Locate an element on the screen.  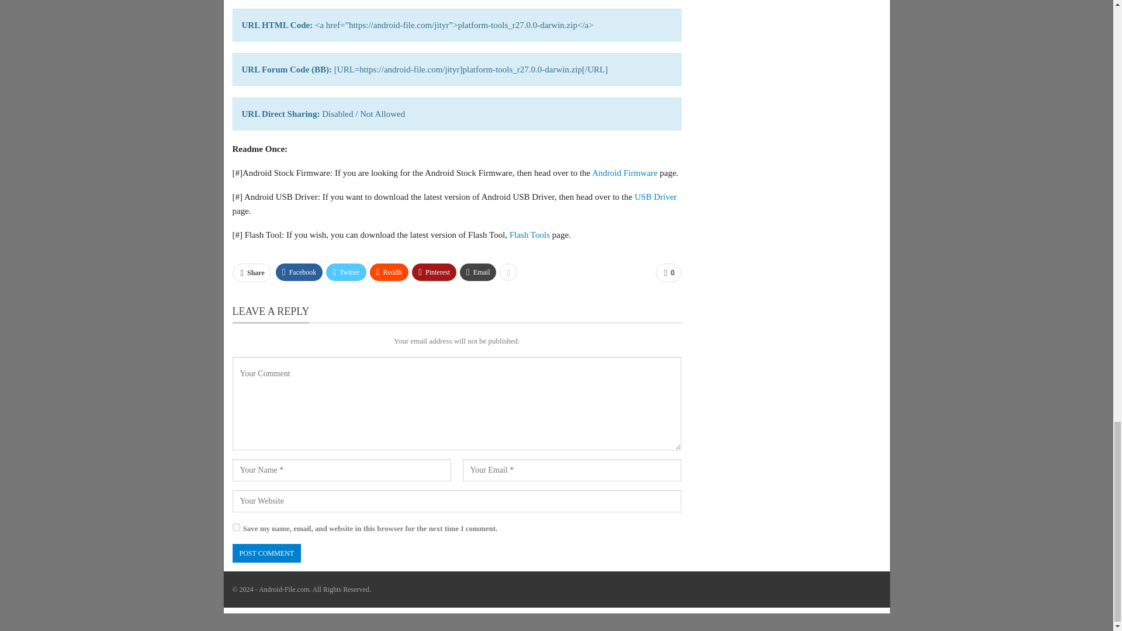
ReddIt is located at coordinates (389, 272).